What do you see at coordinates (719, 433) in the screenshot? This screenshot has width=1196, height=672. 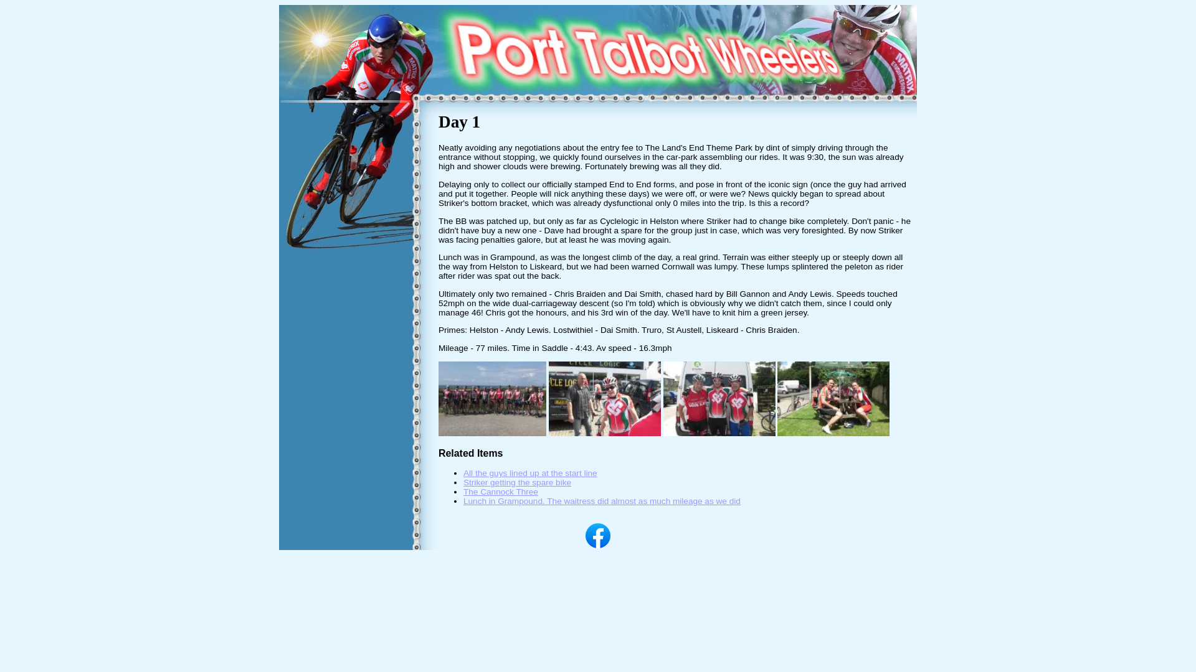 I see `The Cannock Three` at bounding box center [719, 433].